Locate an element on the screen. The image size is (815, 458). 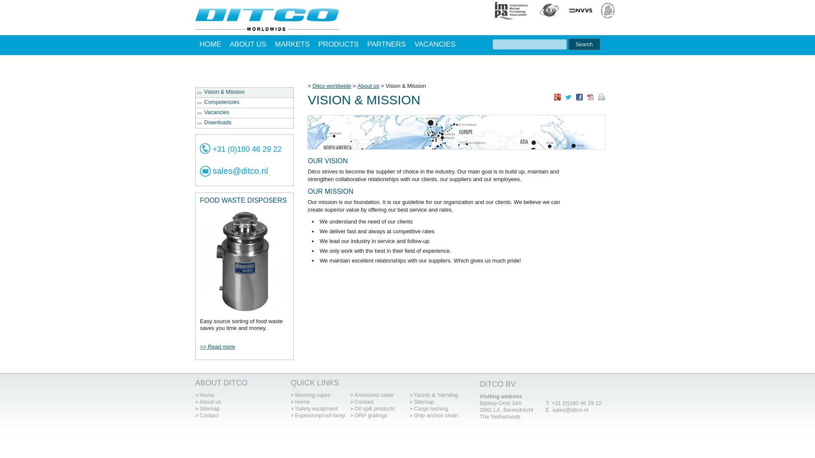
nvvs is located at coordinates (580, 10).